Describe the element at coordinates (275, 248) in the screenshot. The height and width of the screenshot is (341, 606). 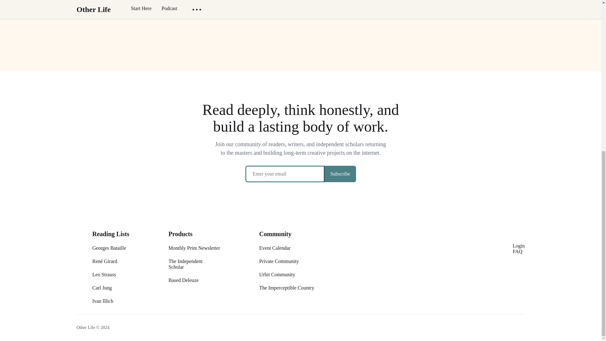
I see `Event Calendar` at that location.